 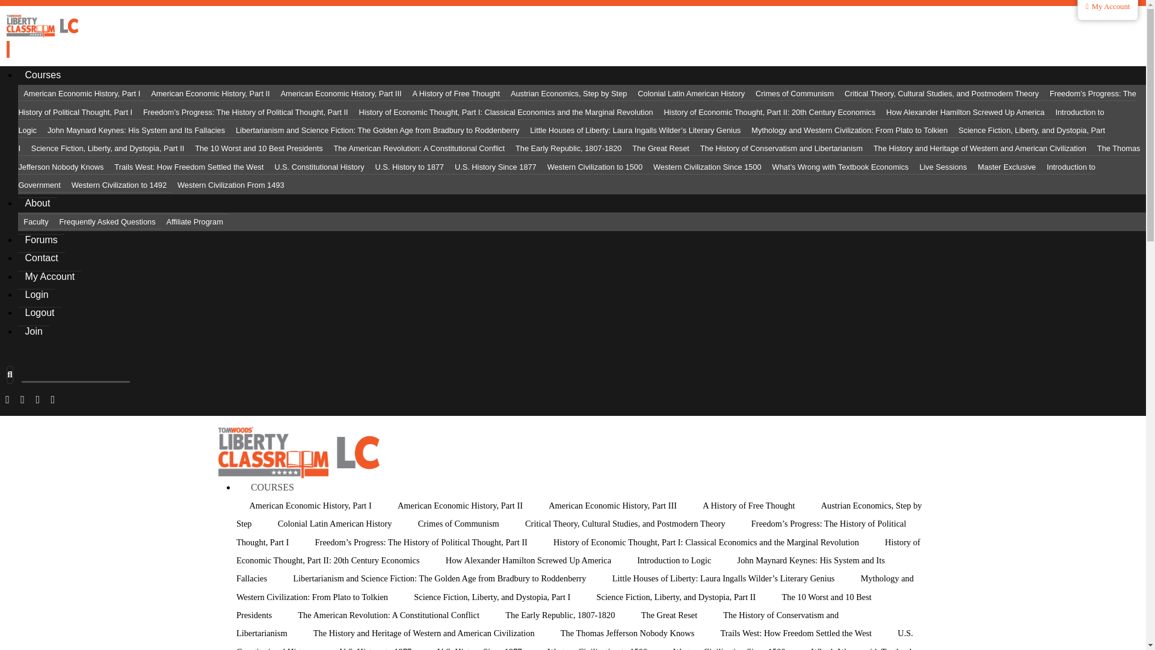 I want to click on Critical Theory, Cultural Studies, and Postmodern Theory, so click(x=941, y=93).